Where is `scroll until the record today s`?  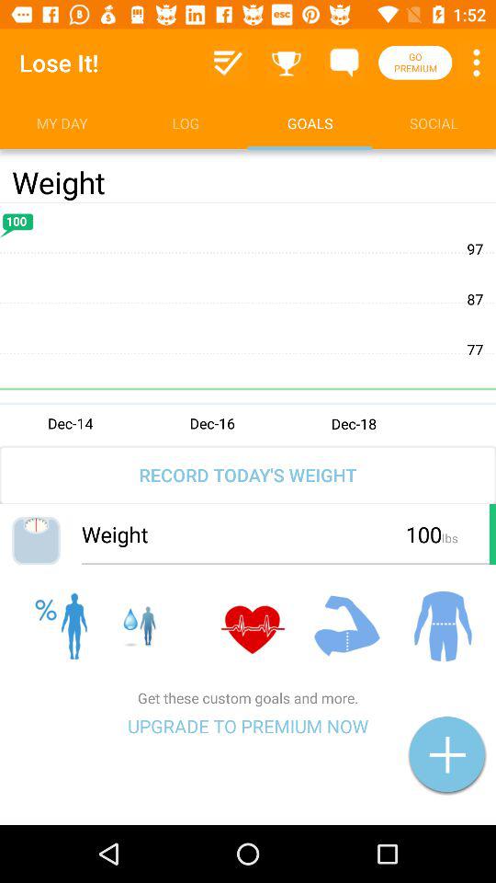 scroll until the record today s is located at coordinates (248, 475).